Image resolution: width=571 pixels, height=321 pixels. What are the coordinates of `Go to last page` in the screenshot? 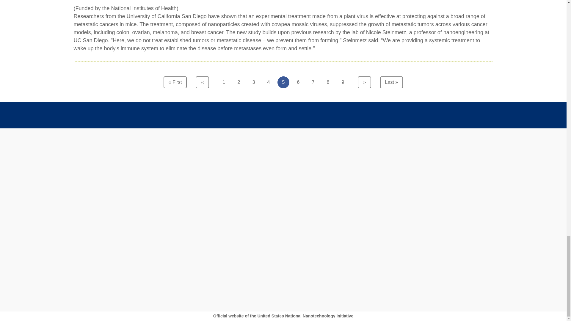 It's located at (313, 82).